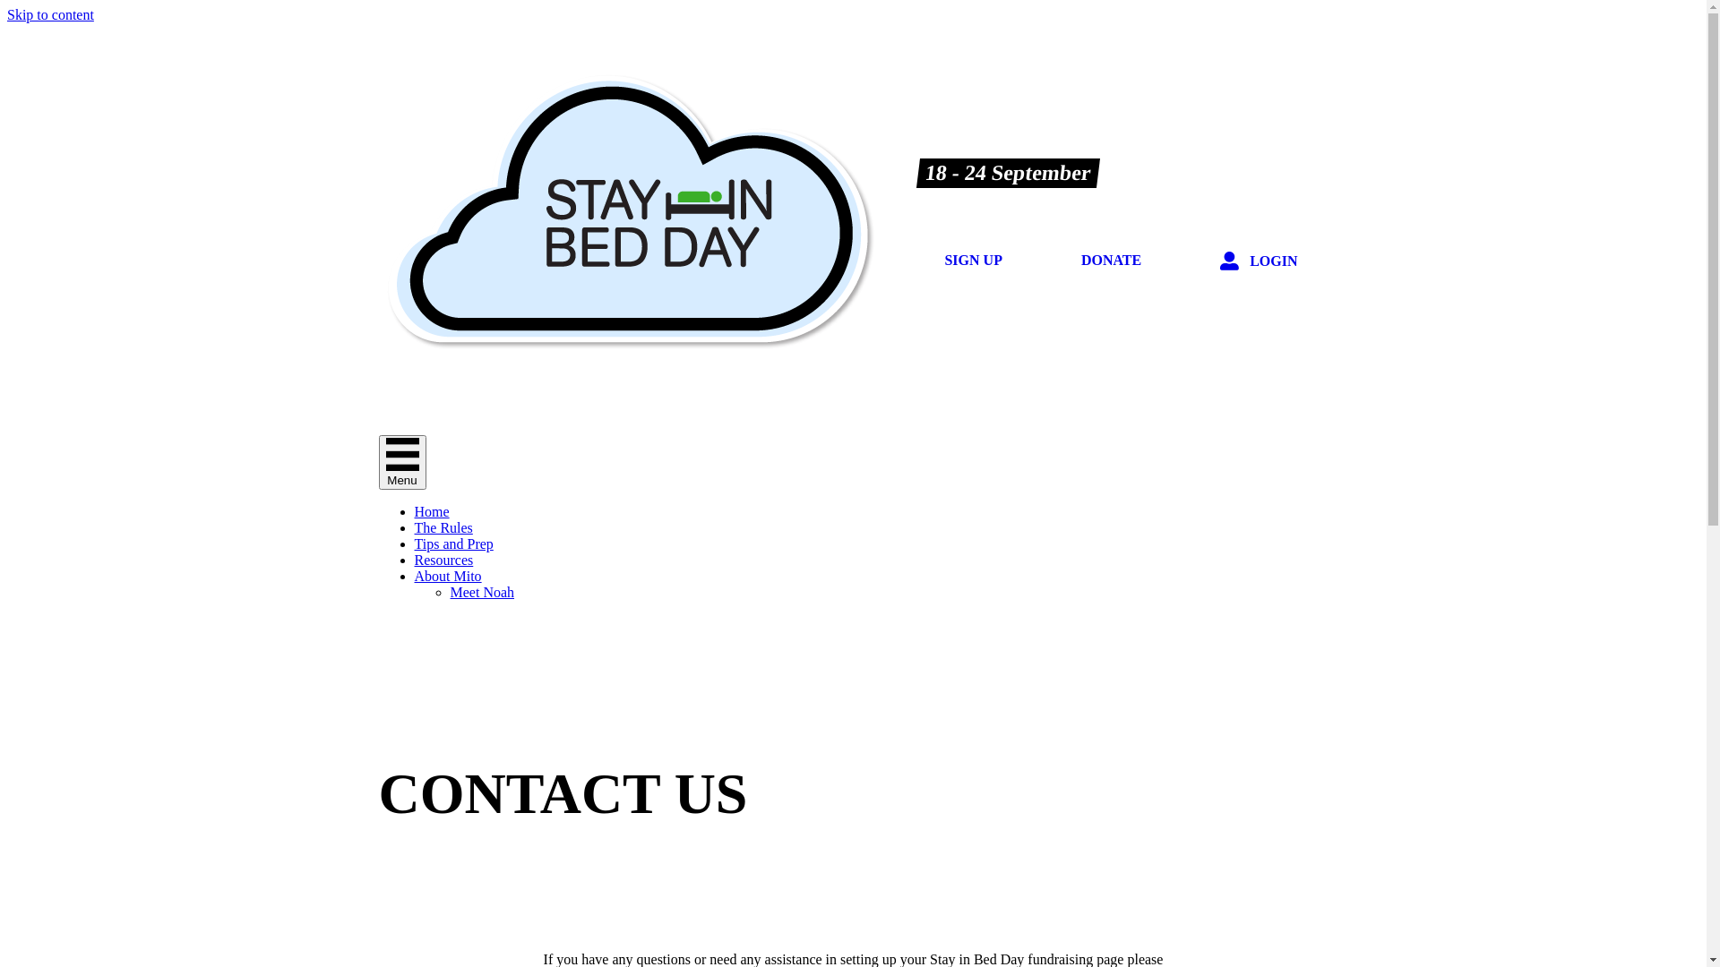  Describe the element at coordinates (627, 211) in the screenshot. I see `stay-in-bed-logo-3` at that location.